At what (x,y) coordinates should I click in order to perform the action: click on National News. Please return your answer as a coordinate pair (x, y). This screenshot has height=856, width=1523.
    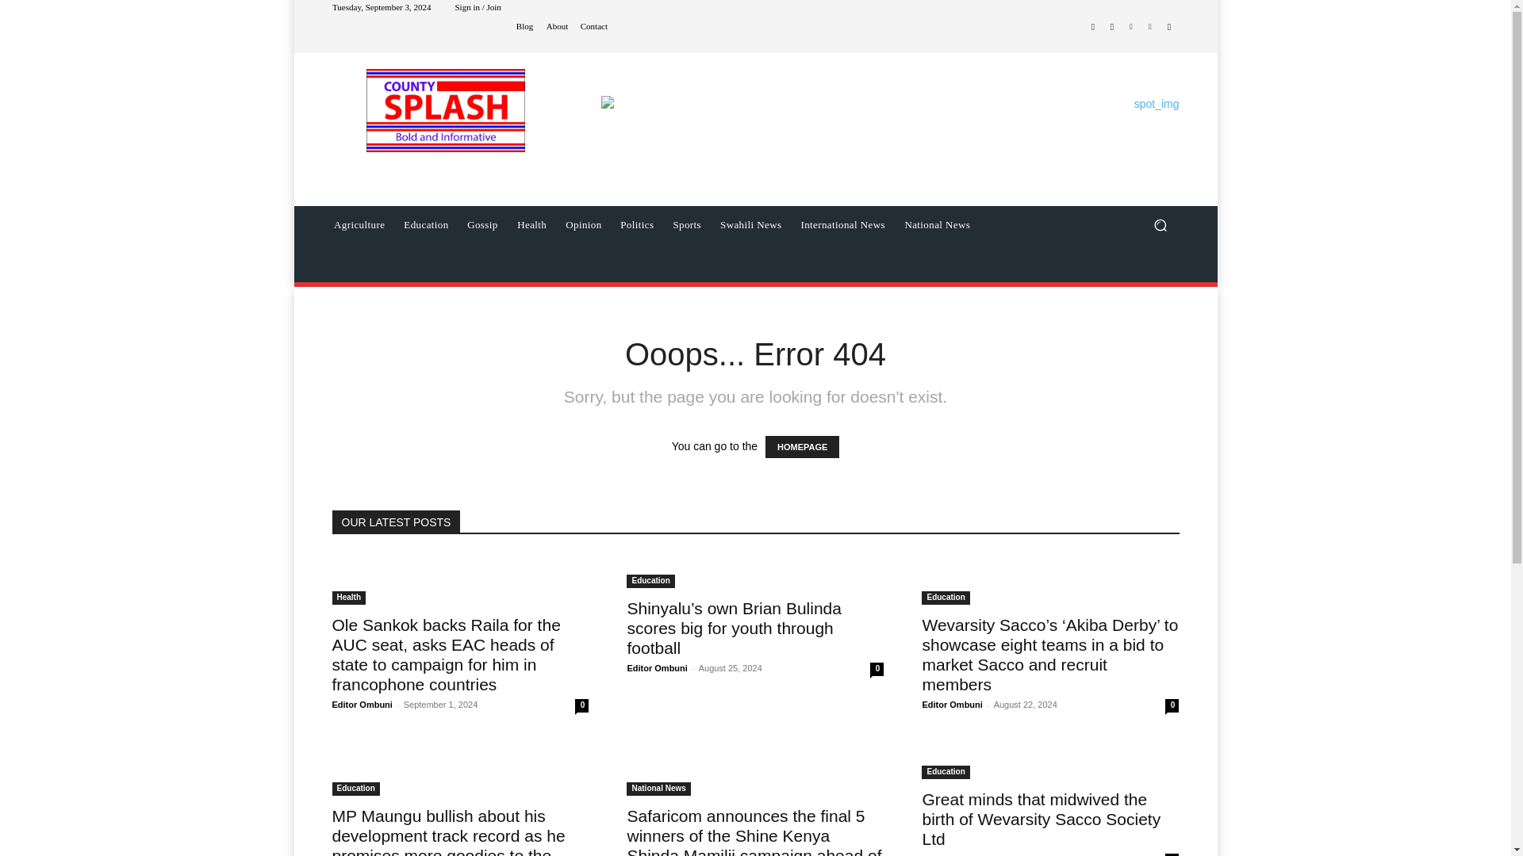
    Looking at the image, I should click on (937, 225).